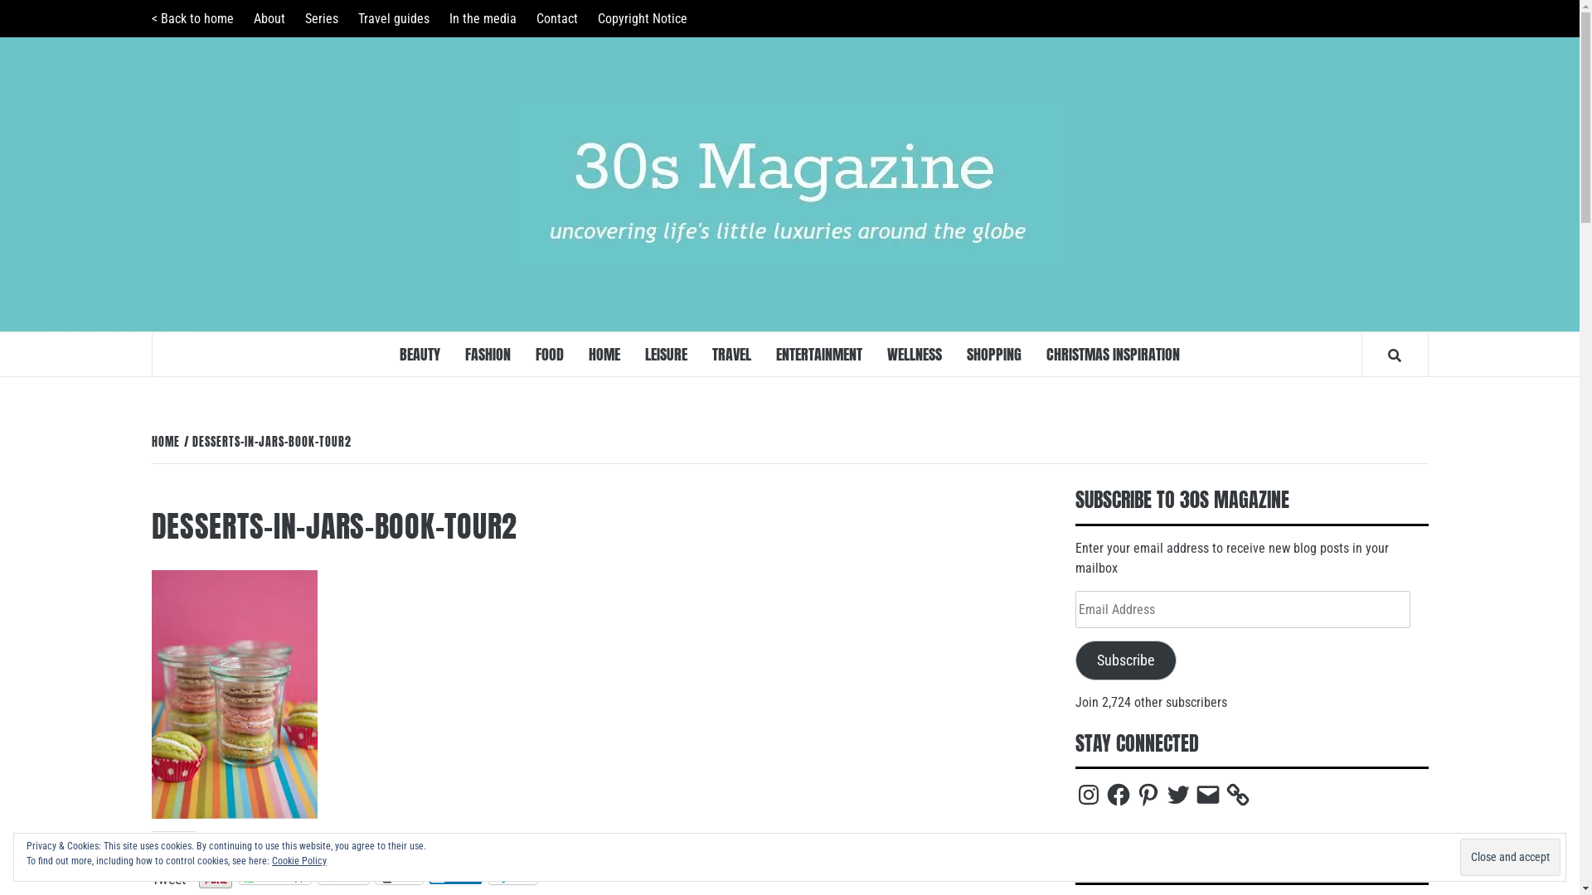  Describe the element at coordinates (1177, 795) in the screenshot. I see `Twitter` at that location.